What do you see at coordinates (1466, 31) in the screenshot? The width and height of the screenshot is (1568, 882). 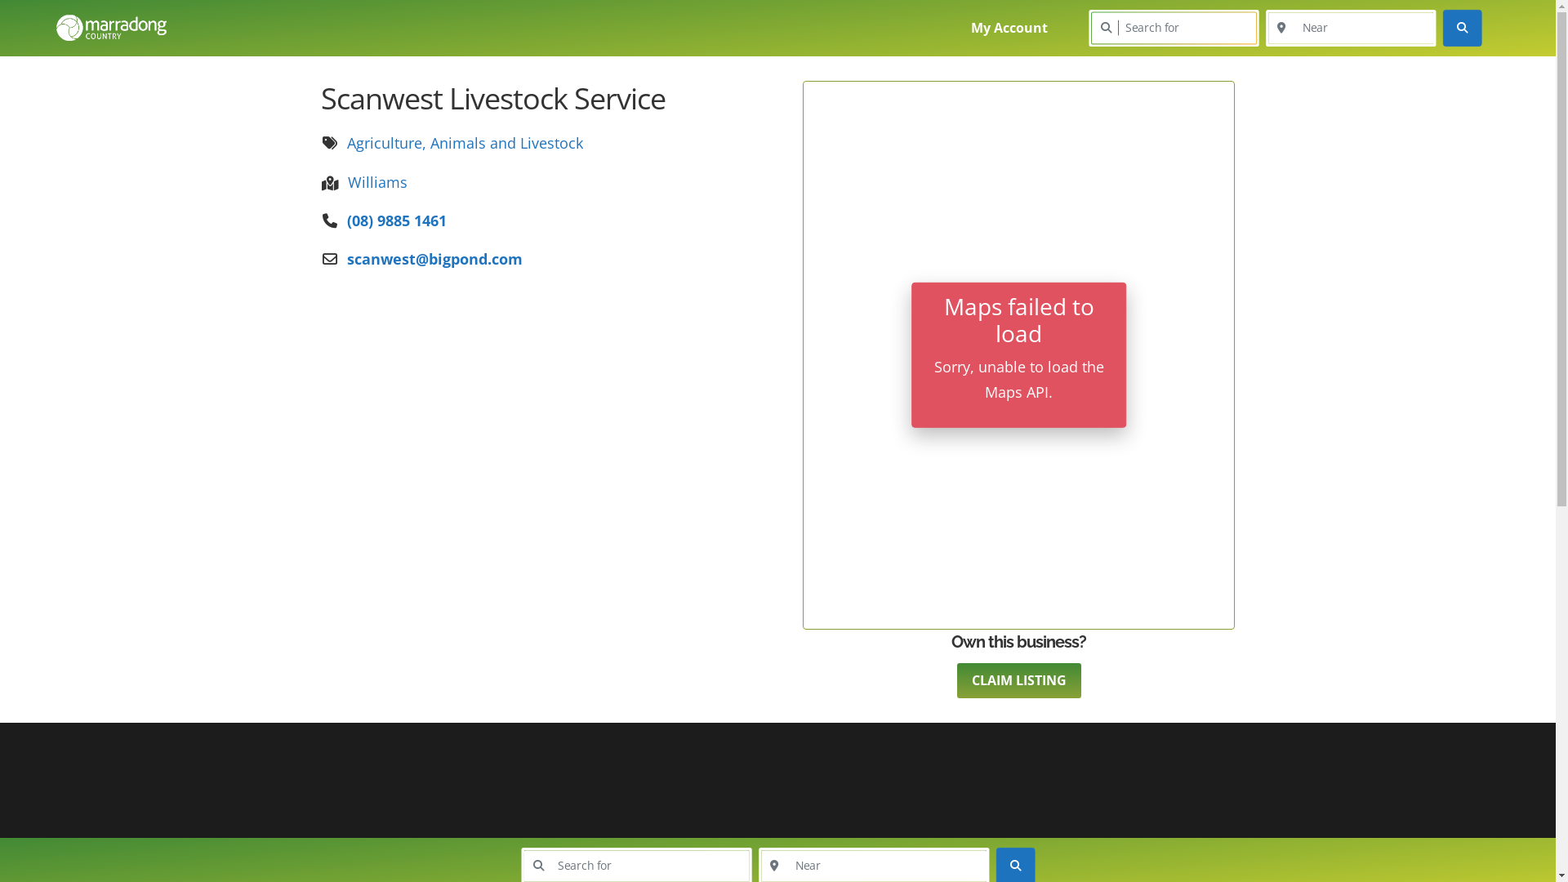 I see `Search` at bounding box center [1466, 31].